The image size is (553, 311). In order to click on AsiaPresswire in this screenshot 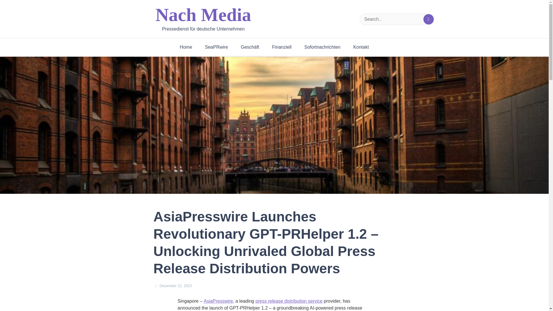, I will do `click(218, 301)`.